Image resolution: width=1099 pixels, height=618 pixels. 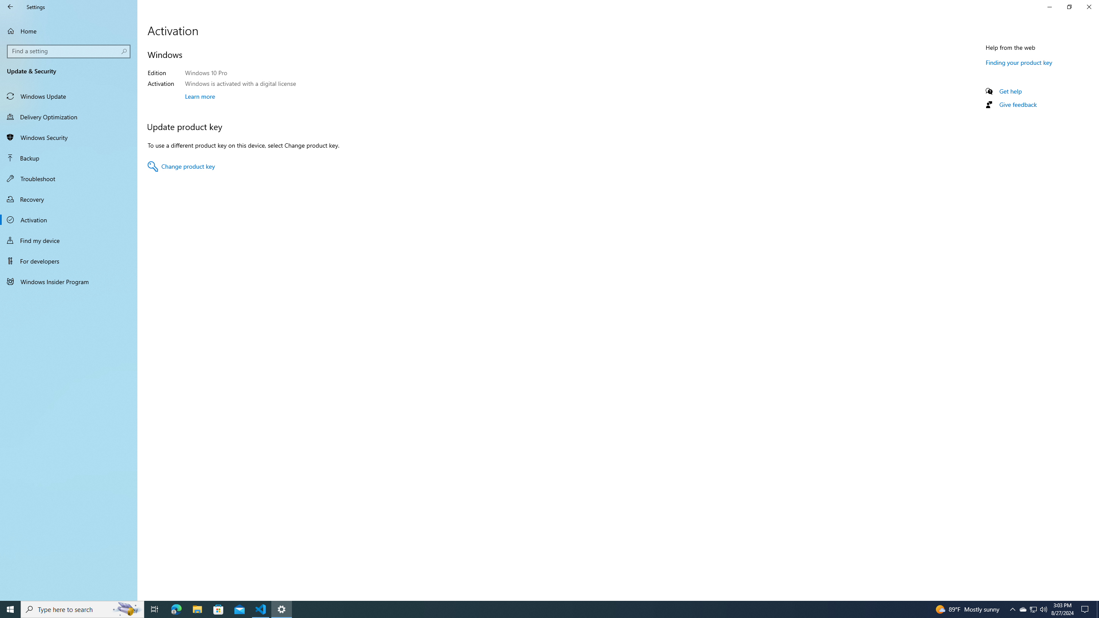 What do you see at coordinates (10, 609) in the screenshot?
I see `Start` at bounding box center [10, 609].